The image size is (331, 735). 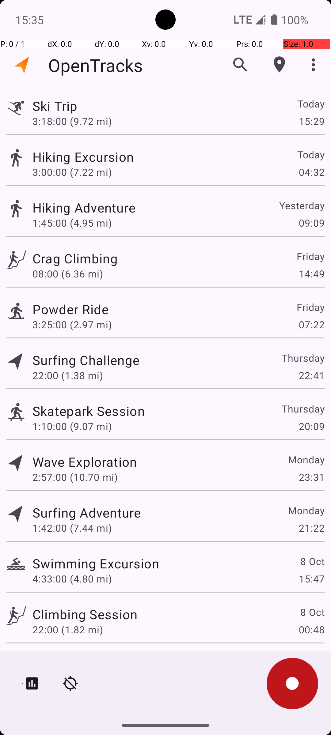 I want to click on 15:29, so click(x=311, y=121).